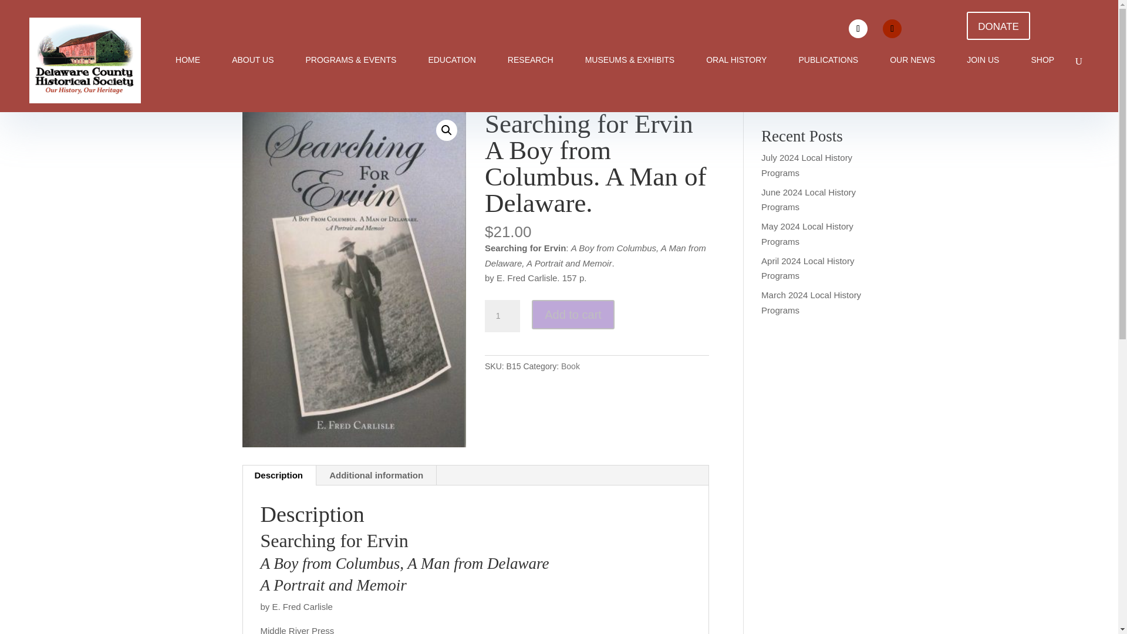 Image resolution: width=1127 pixels, height=634 pixels. What do you see at coordinates (252, 95) in the screenshot?
I see `Home` at bounding box center [252, 95].